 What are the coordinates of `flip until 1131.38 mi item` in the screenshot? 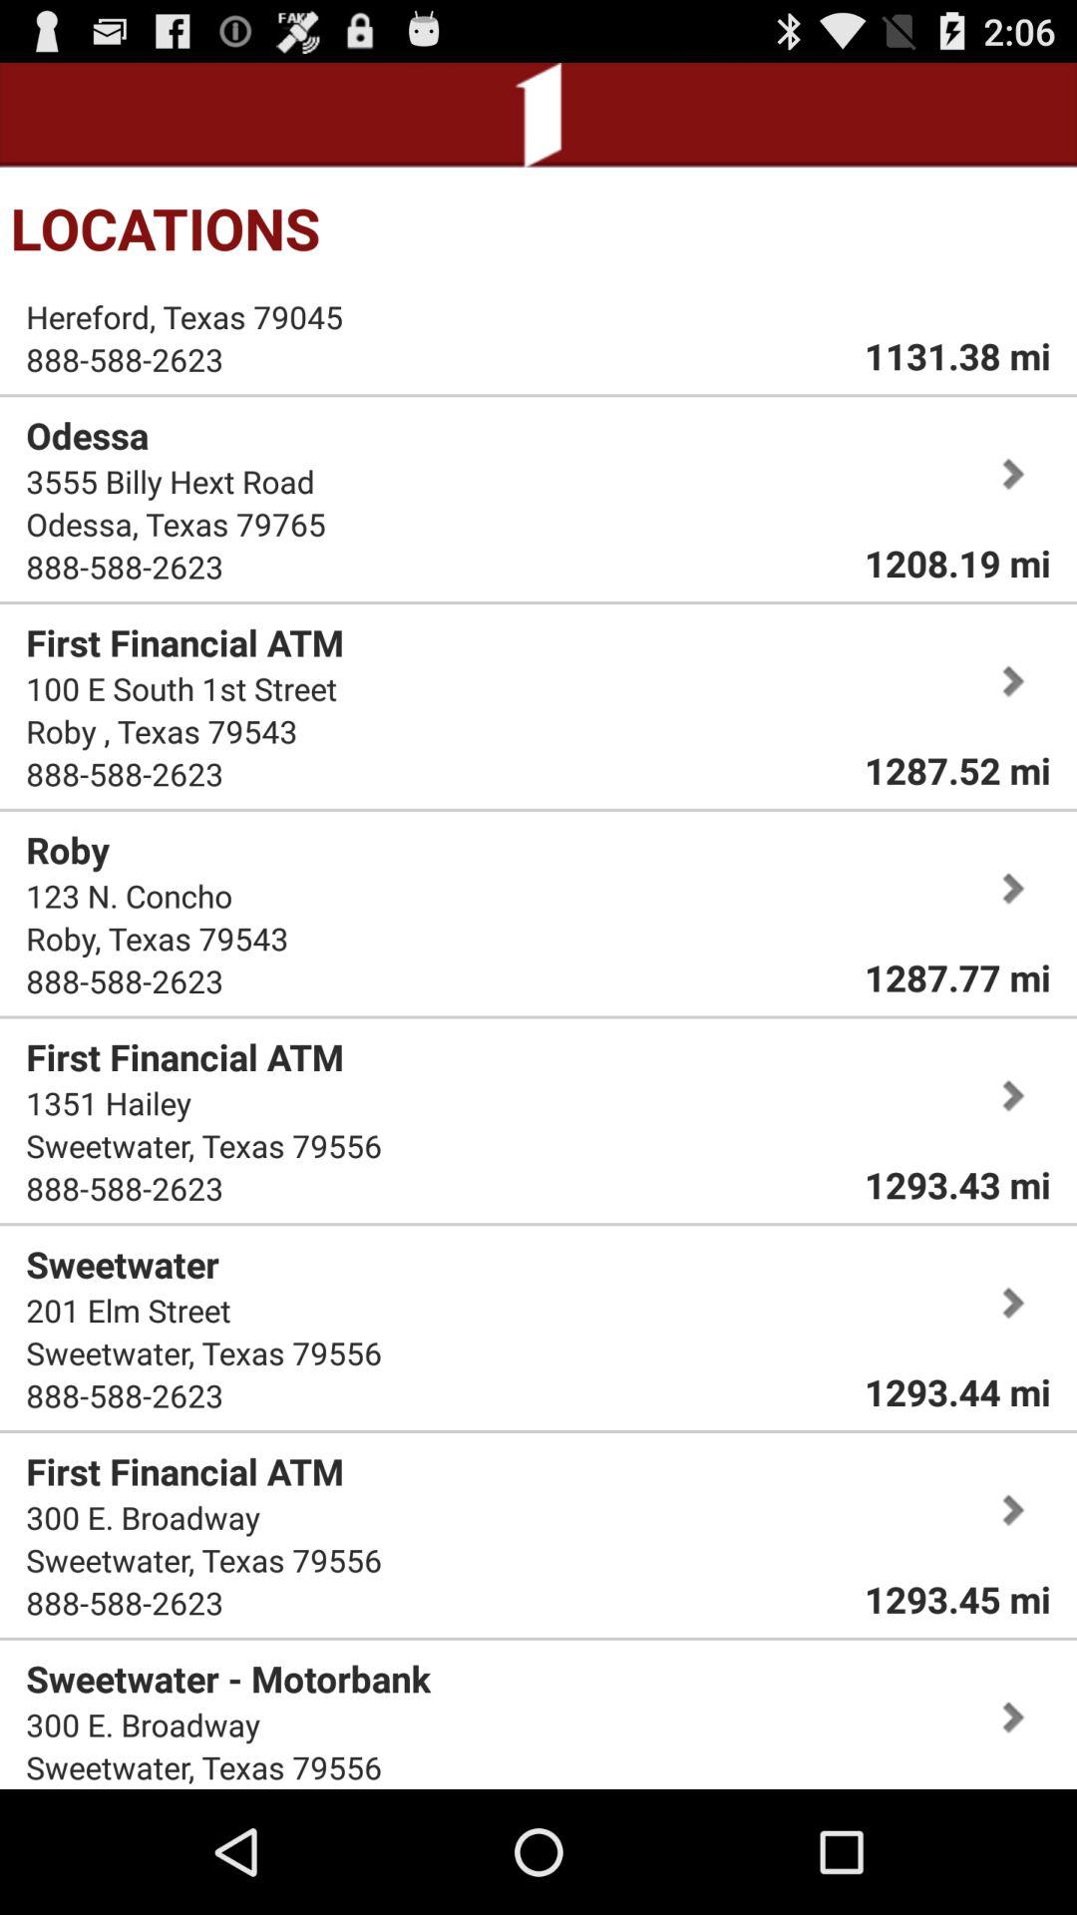 It's located at (957, 355).